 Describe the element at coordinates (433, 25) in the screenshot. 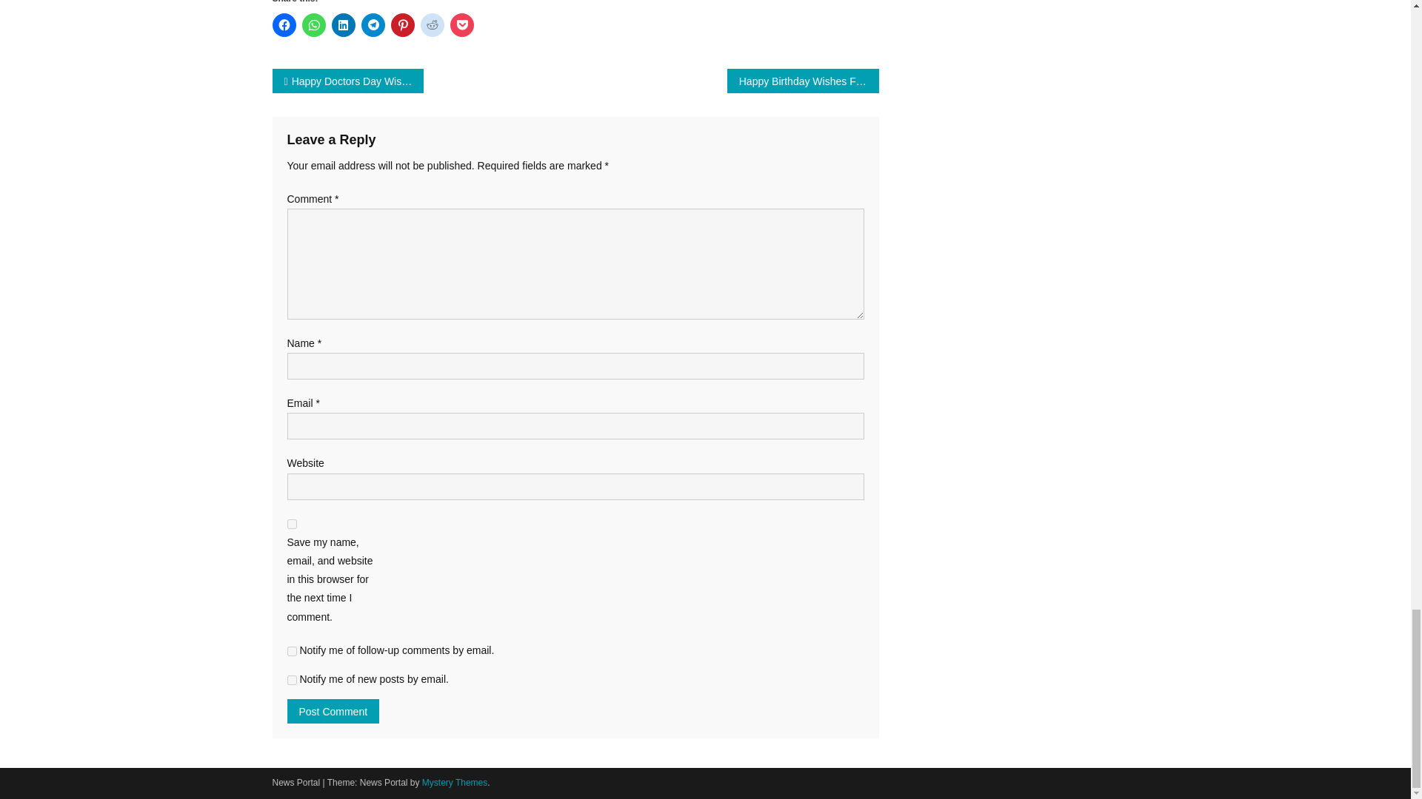

I see `Click to share on Reddit` at that location.